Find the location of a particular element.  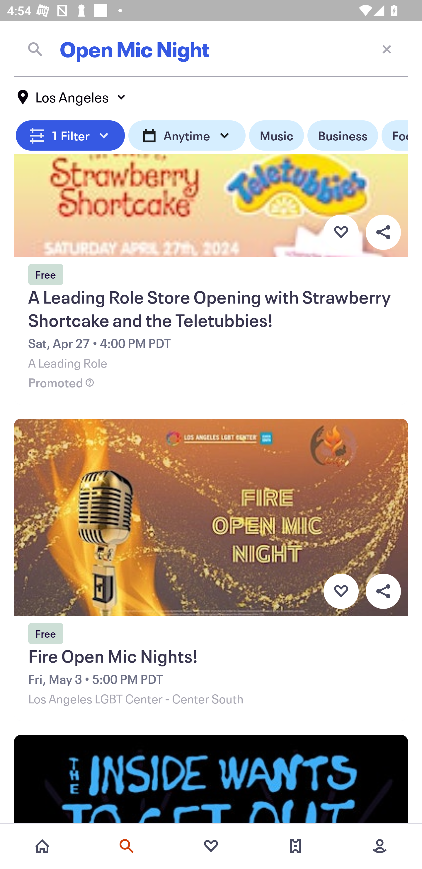

Search events is located at coordinates (127, 846).